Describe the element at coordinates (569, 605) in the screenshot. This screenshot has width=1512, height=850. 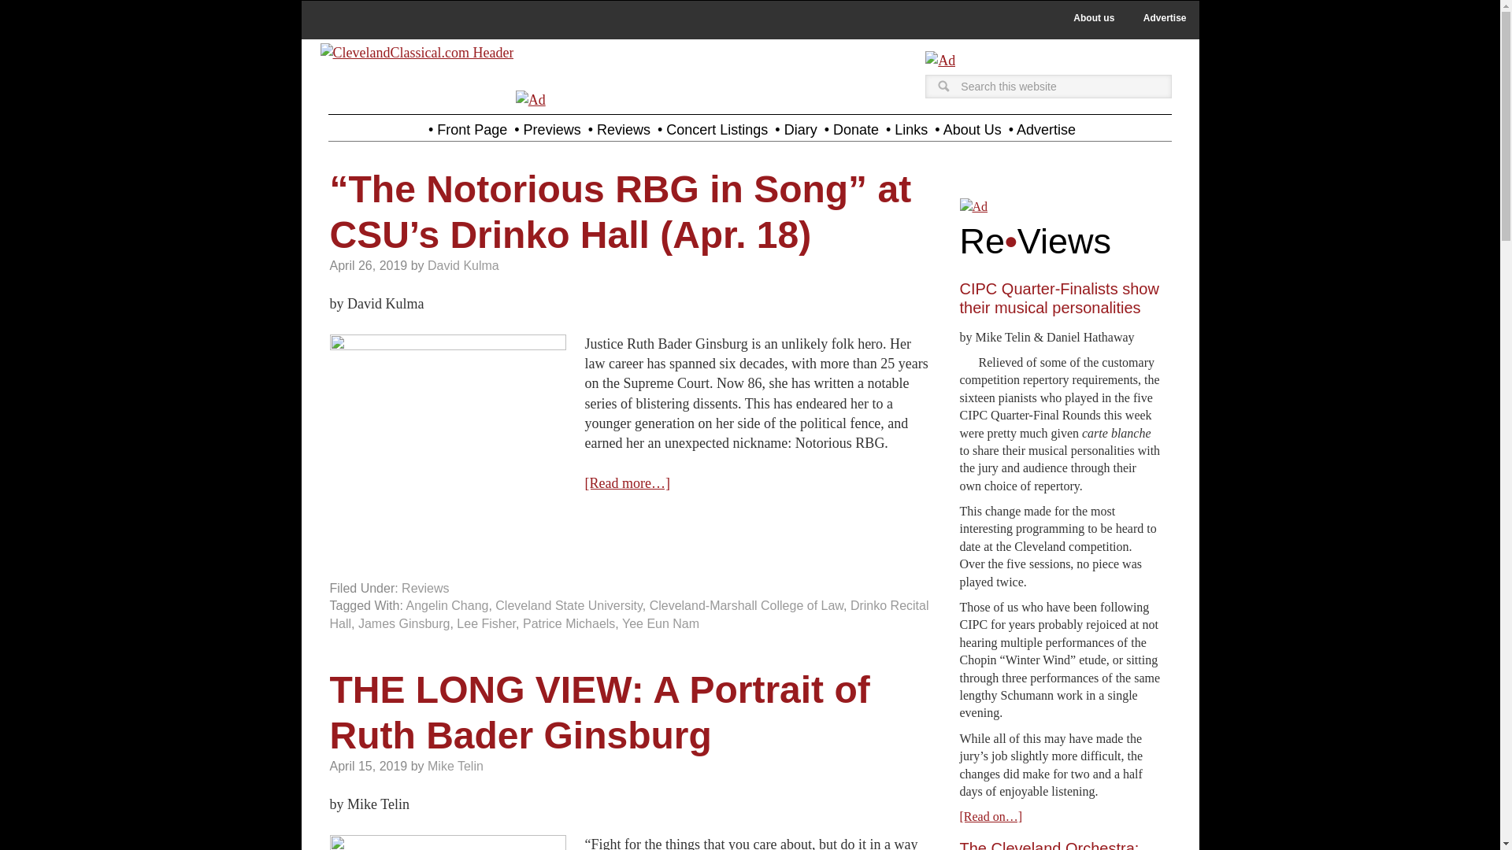
I see `Cleveland State University` at that location.